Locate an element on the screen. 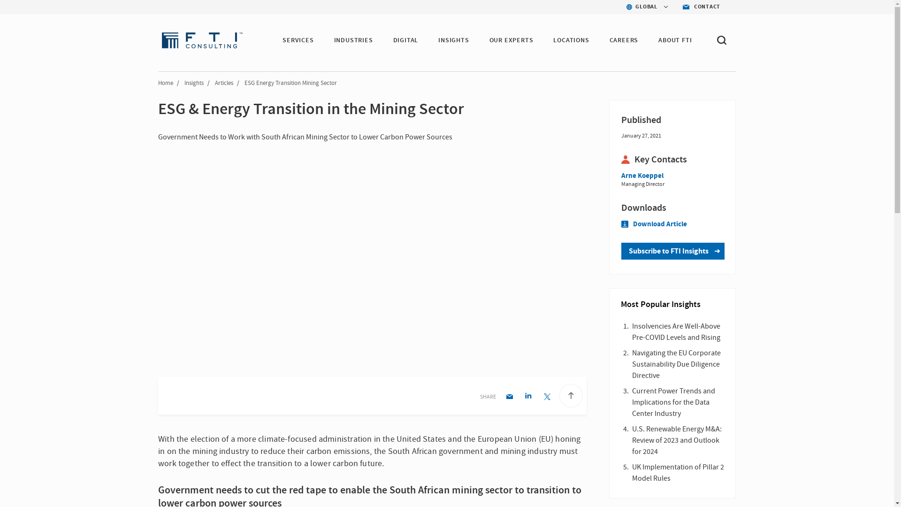 This screenshot has height=507, width=901. Twitter is located at coordinates (547, 397).